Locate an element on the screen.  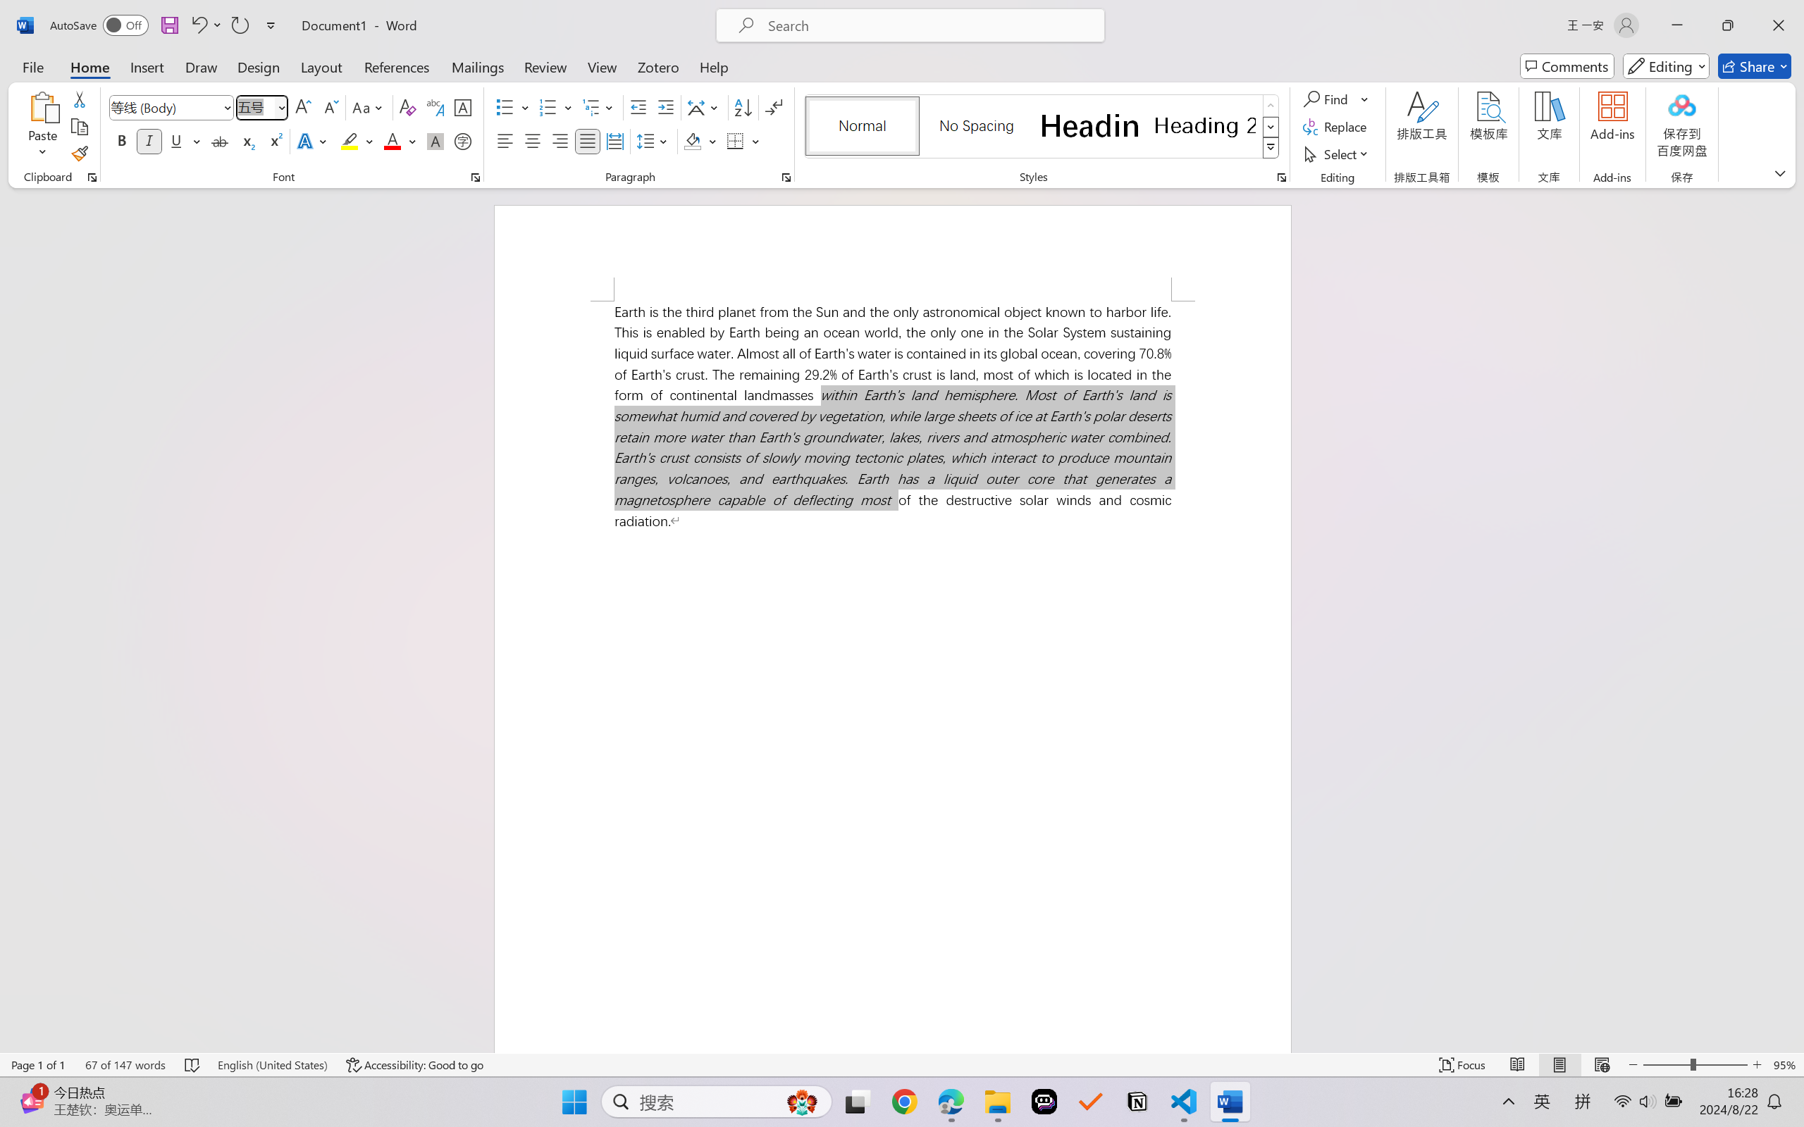
Undo Italic is located at coordinates (206, 25).